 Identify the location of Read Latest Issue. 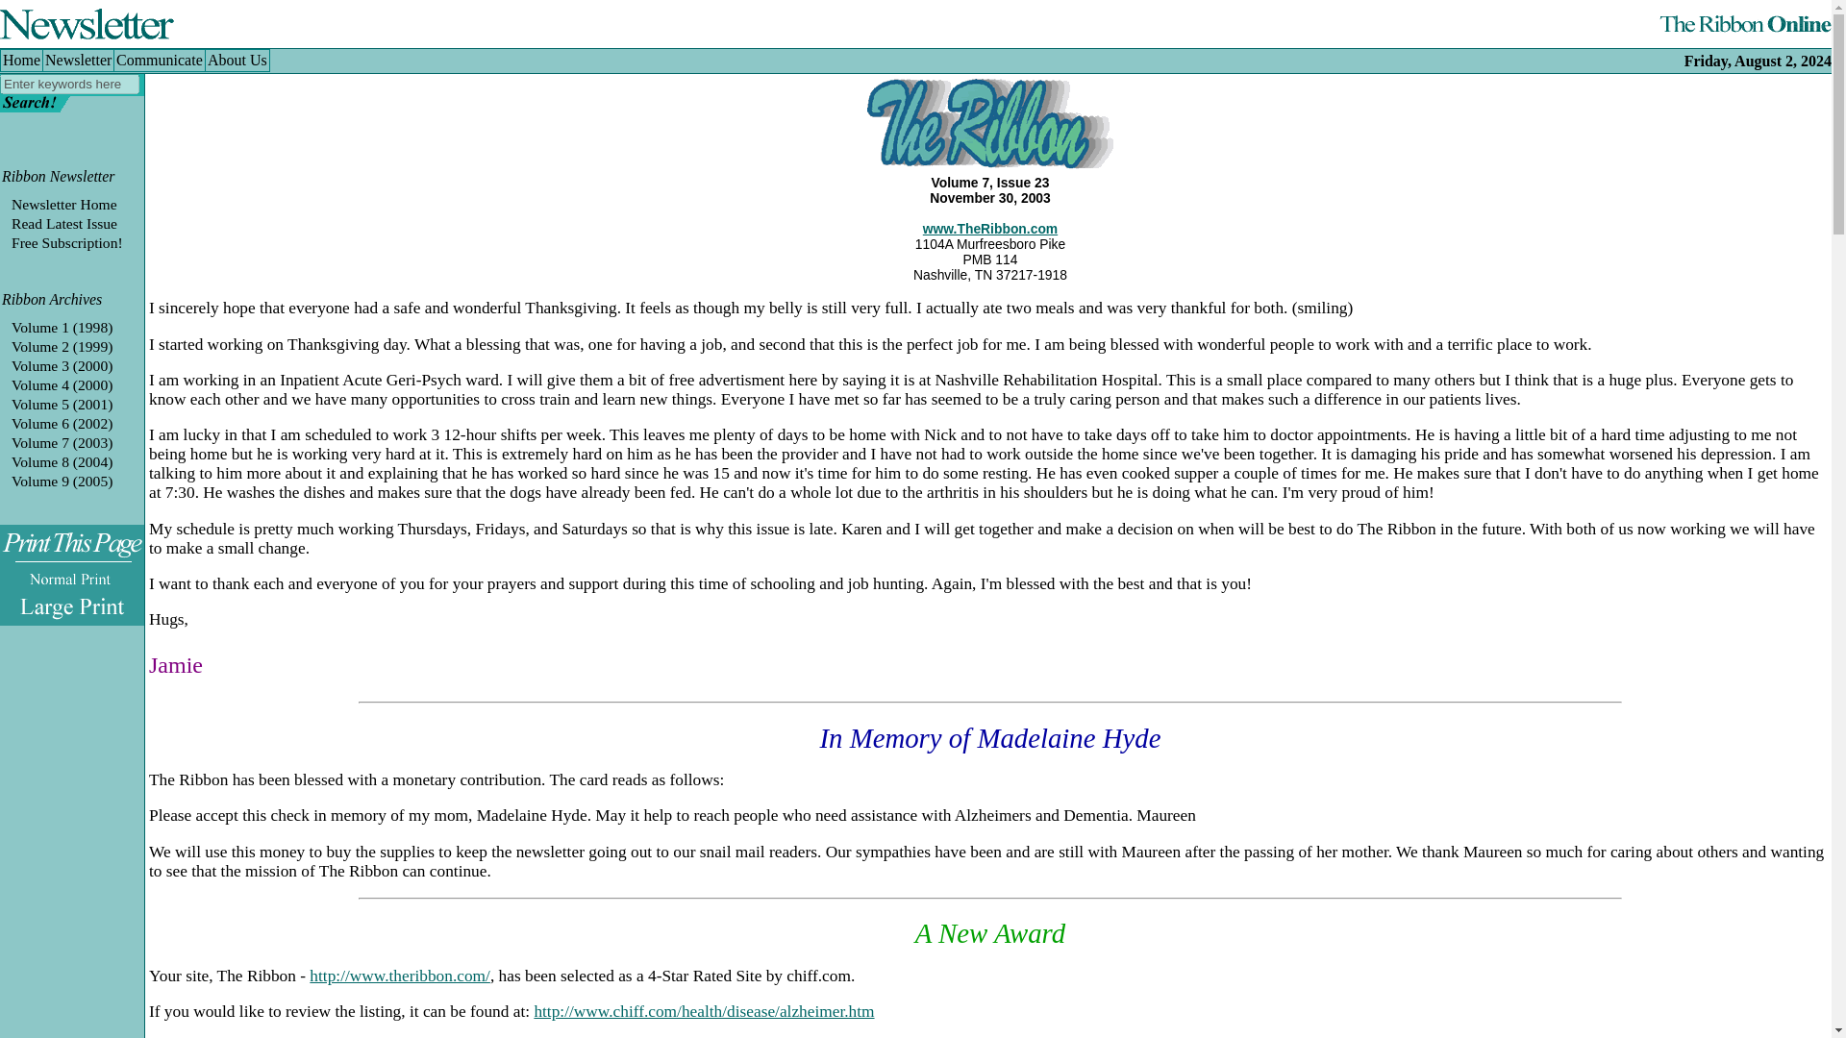
(63, 223).